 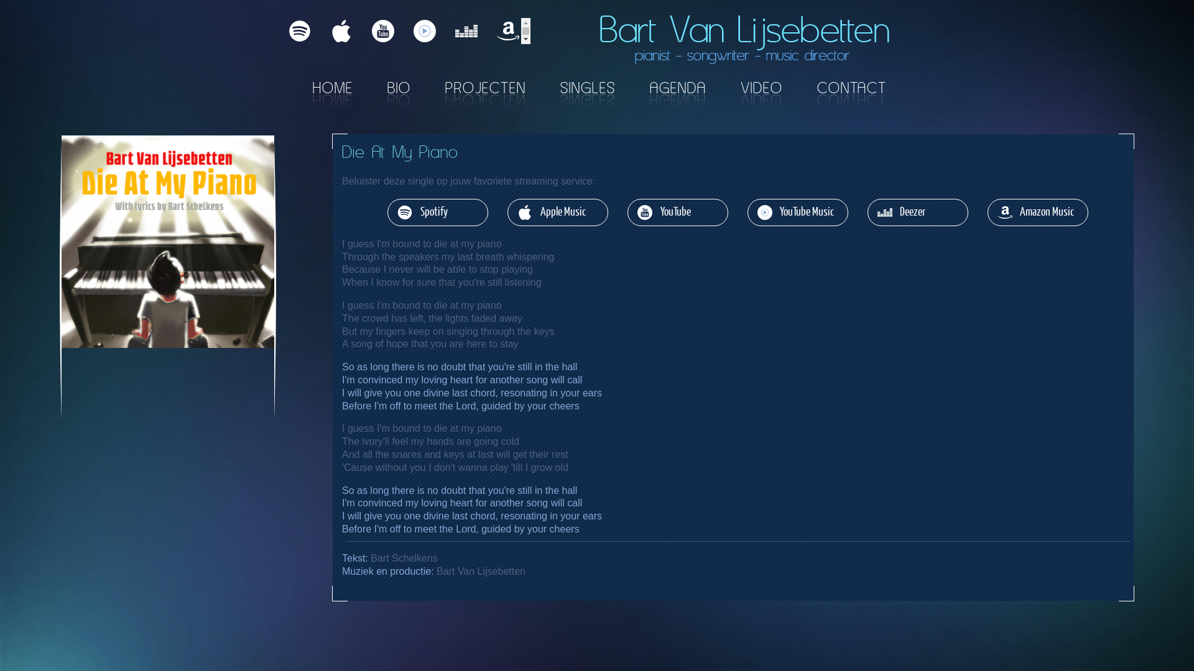 What do you see at coordinates (300, 31) in the screenshot?
I see `Spotify` at bounding box center [300, 31].